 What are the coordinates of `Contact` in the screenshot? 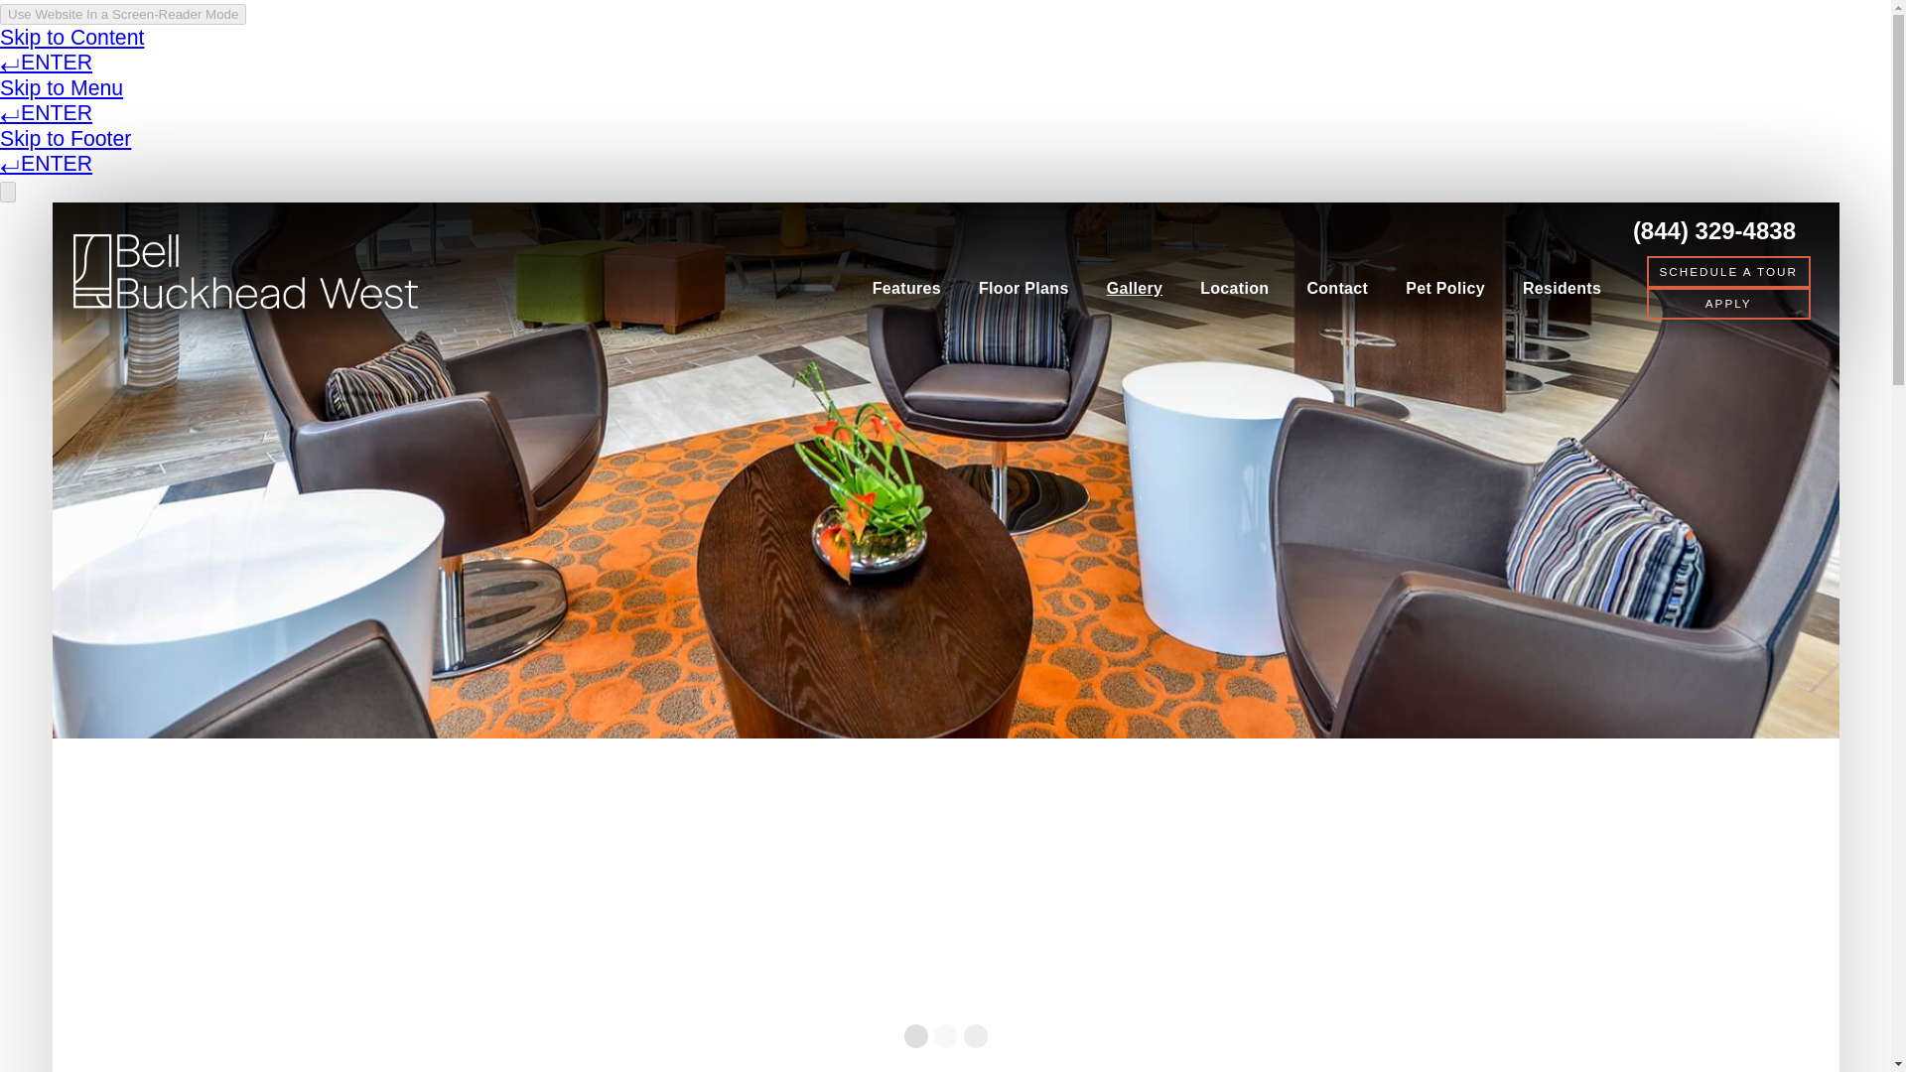 It's located at (1336, 288).